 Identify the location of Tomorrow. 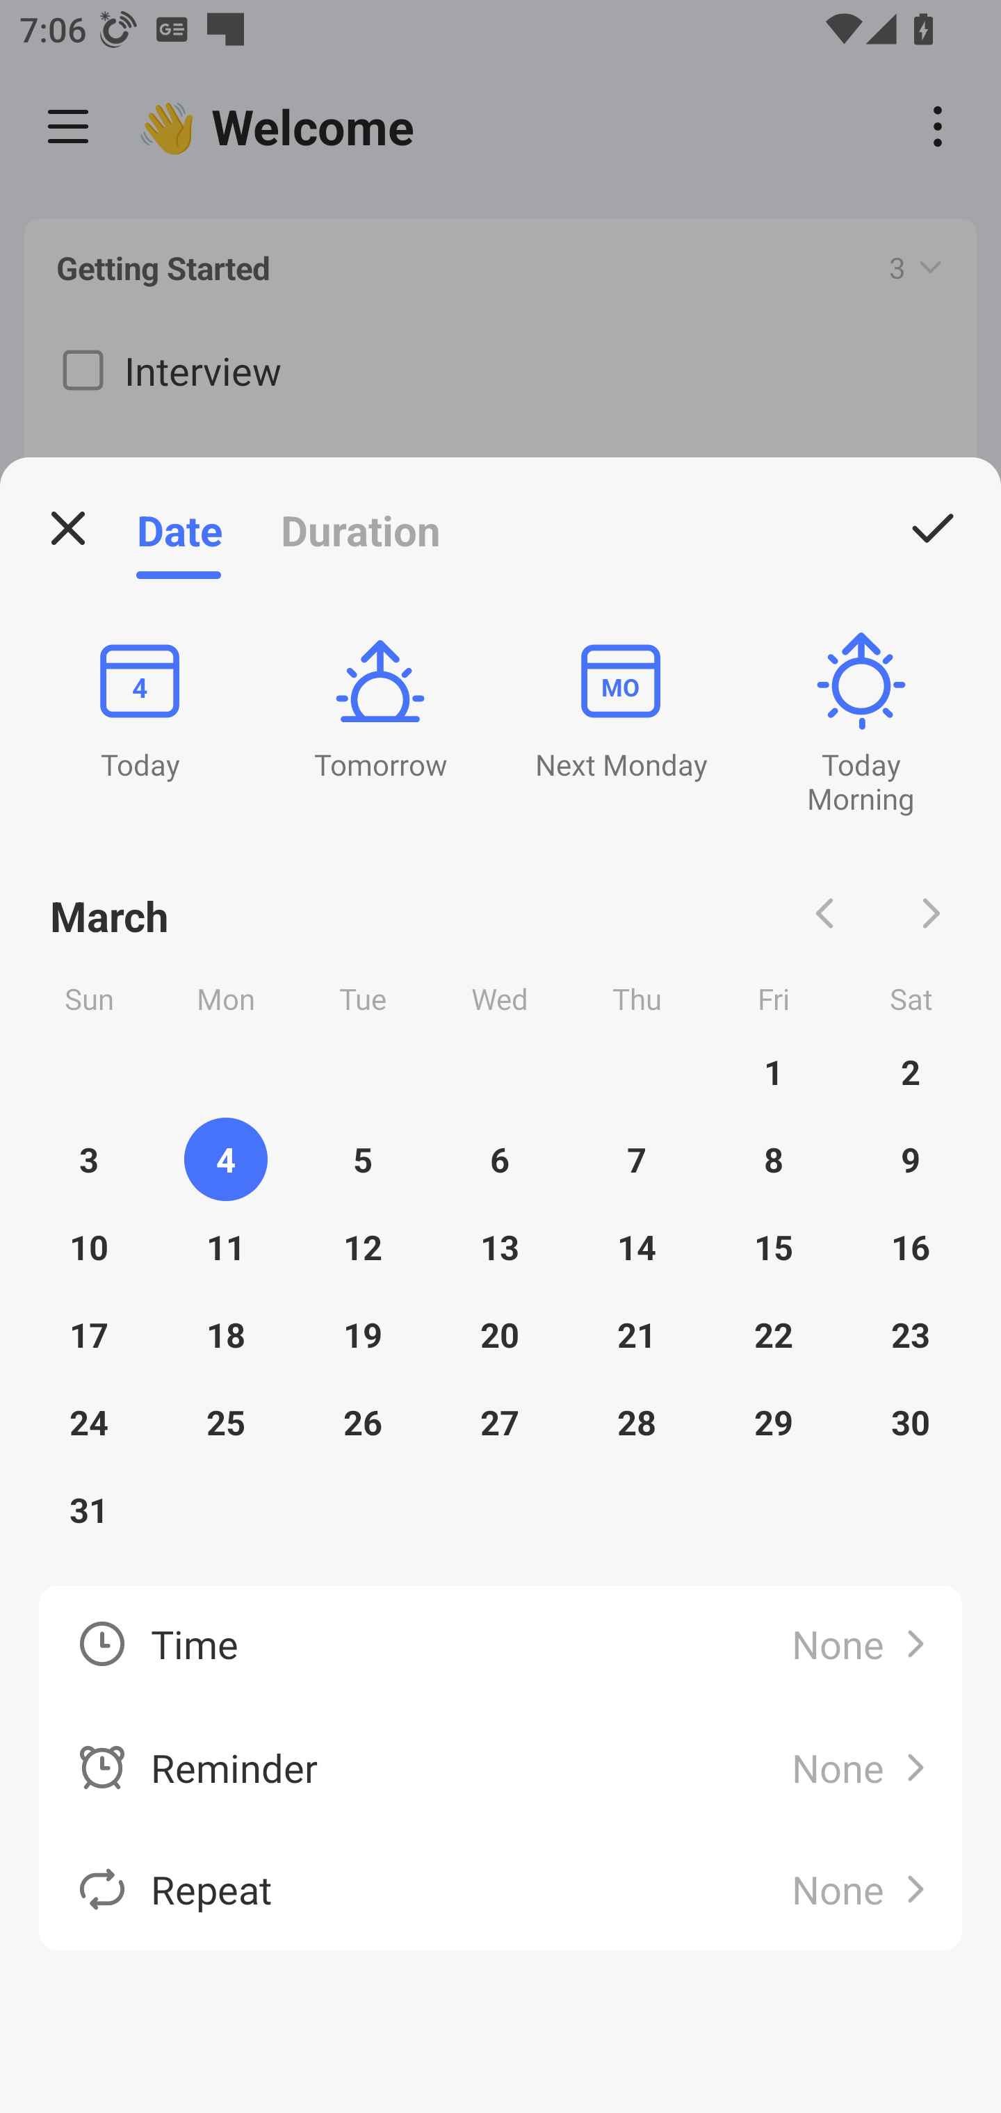
(380, 708).